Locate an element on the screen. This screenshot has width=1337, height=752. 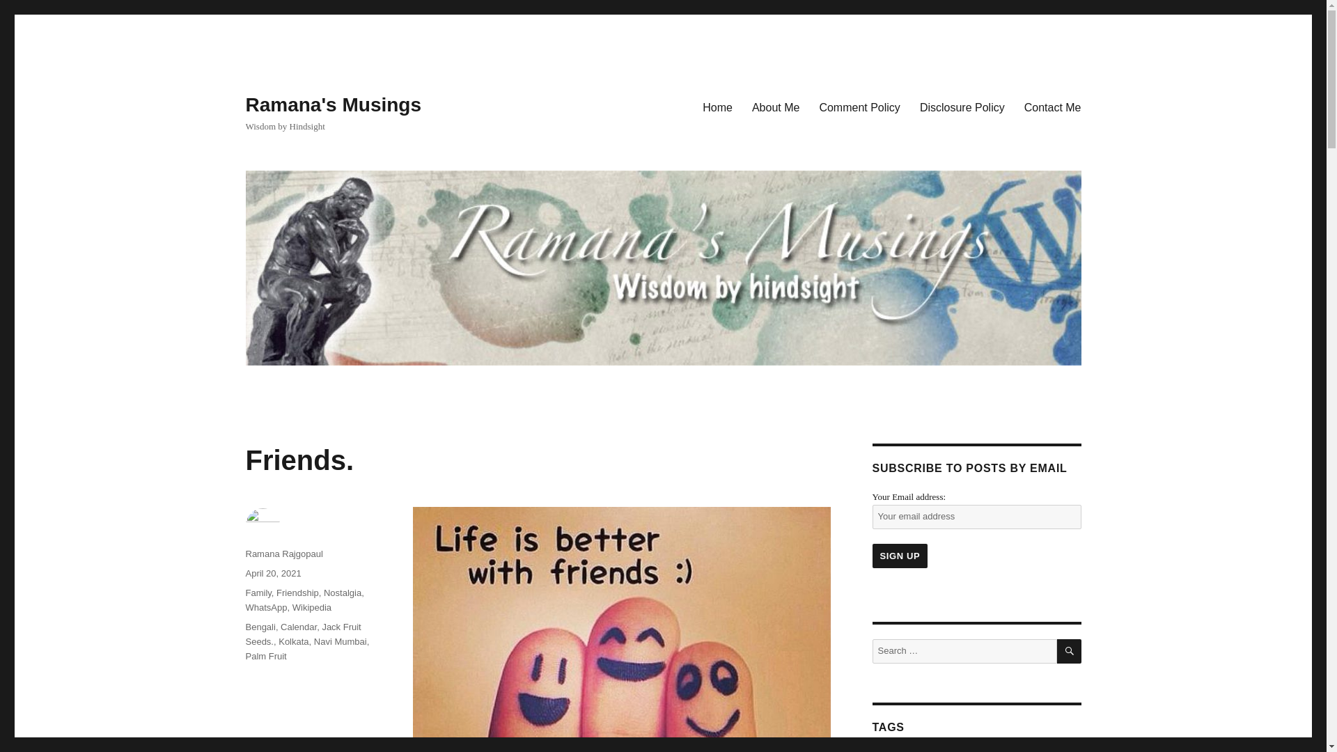
Disclosure Policy is located at coordinates (962, 107).